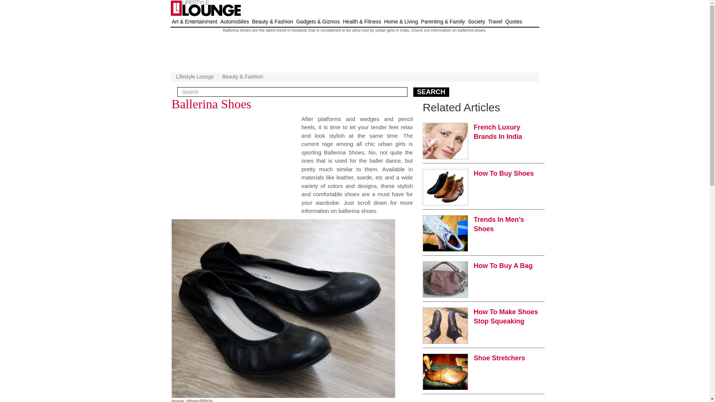  I want to click on How To Buy Shoes, so click(503, 173).